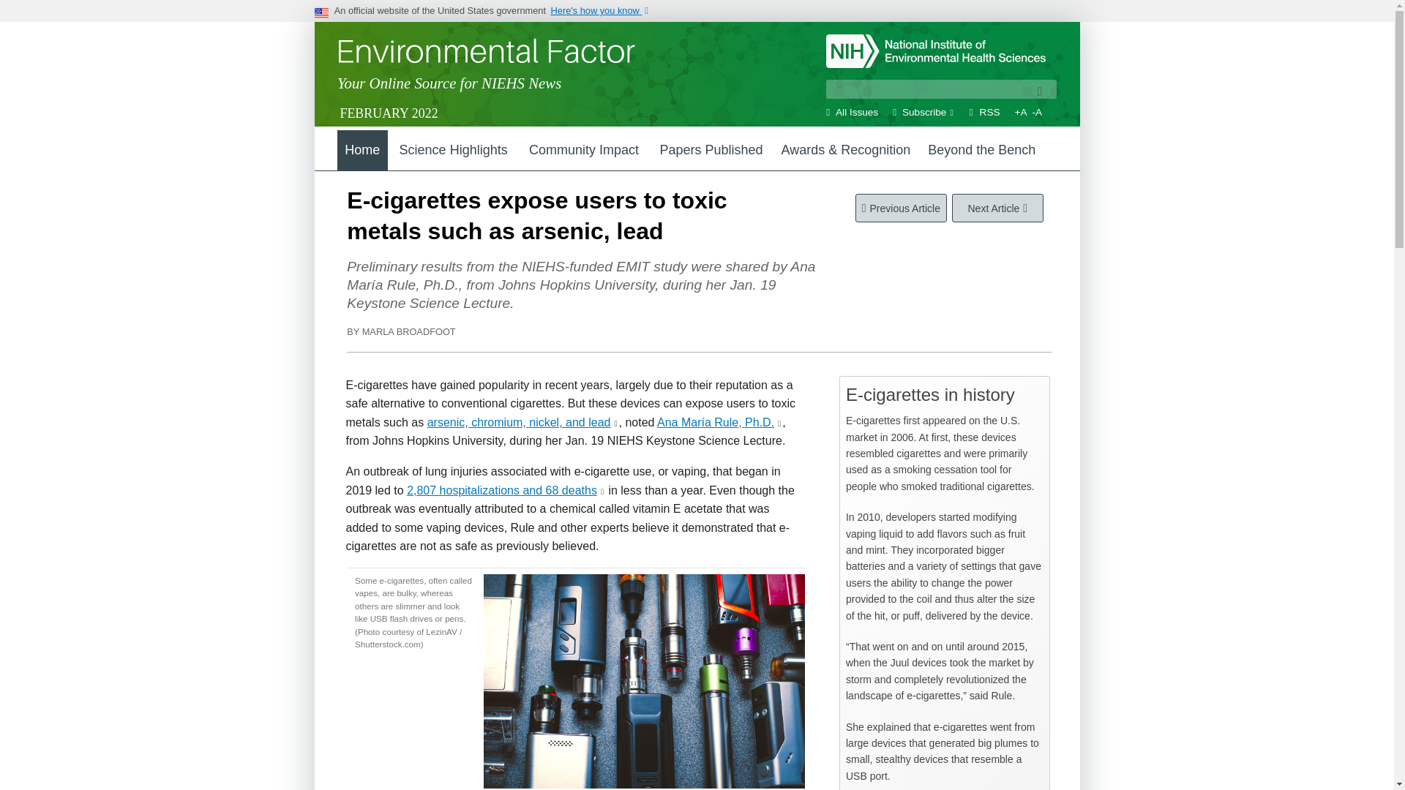  Describe the element at coordinates (989, 111) in the screenshot. I see `RSS` at that location.